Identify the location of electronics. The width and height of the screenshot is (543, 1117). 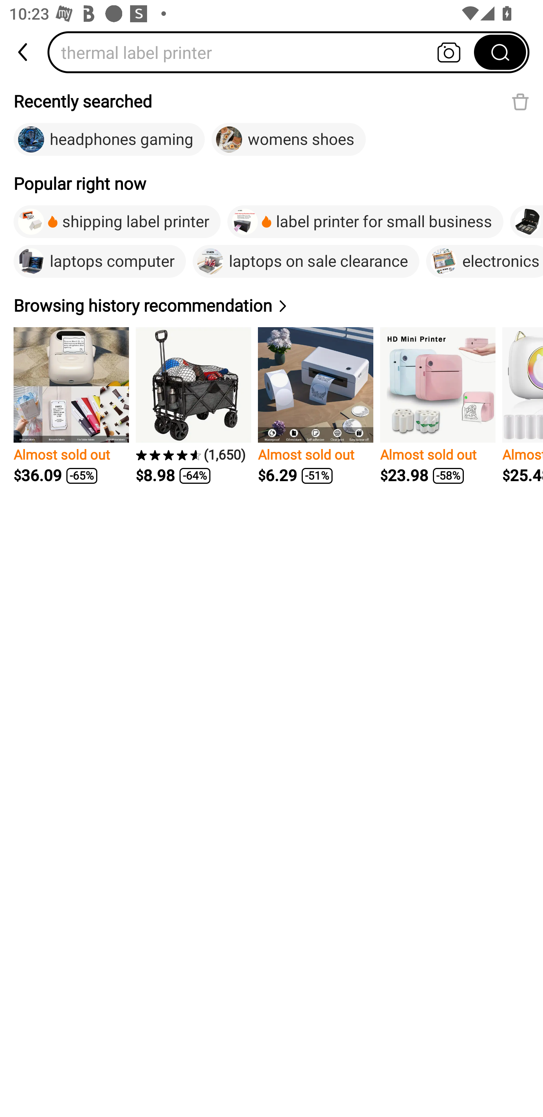
(485, 261).